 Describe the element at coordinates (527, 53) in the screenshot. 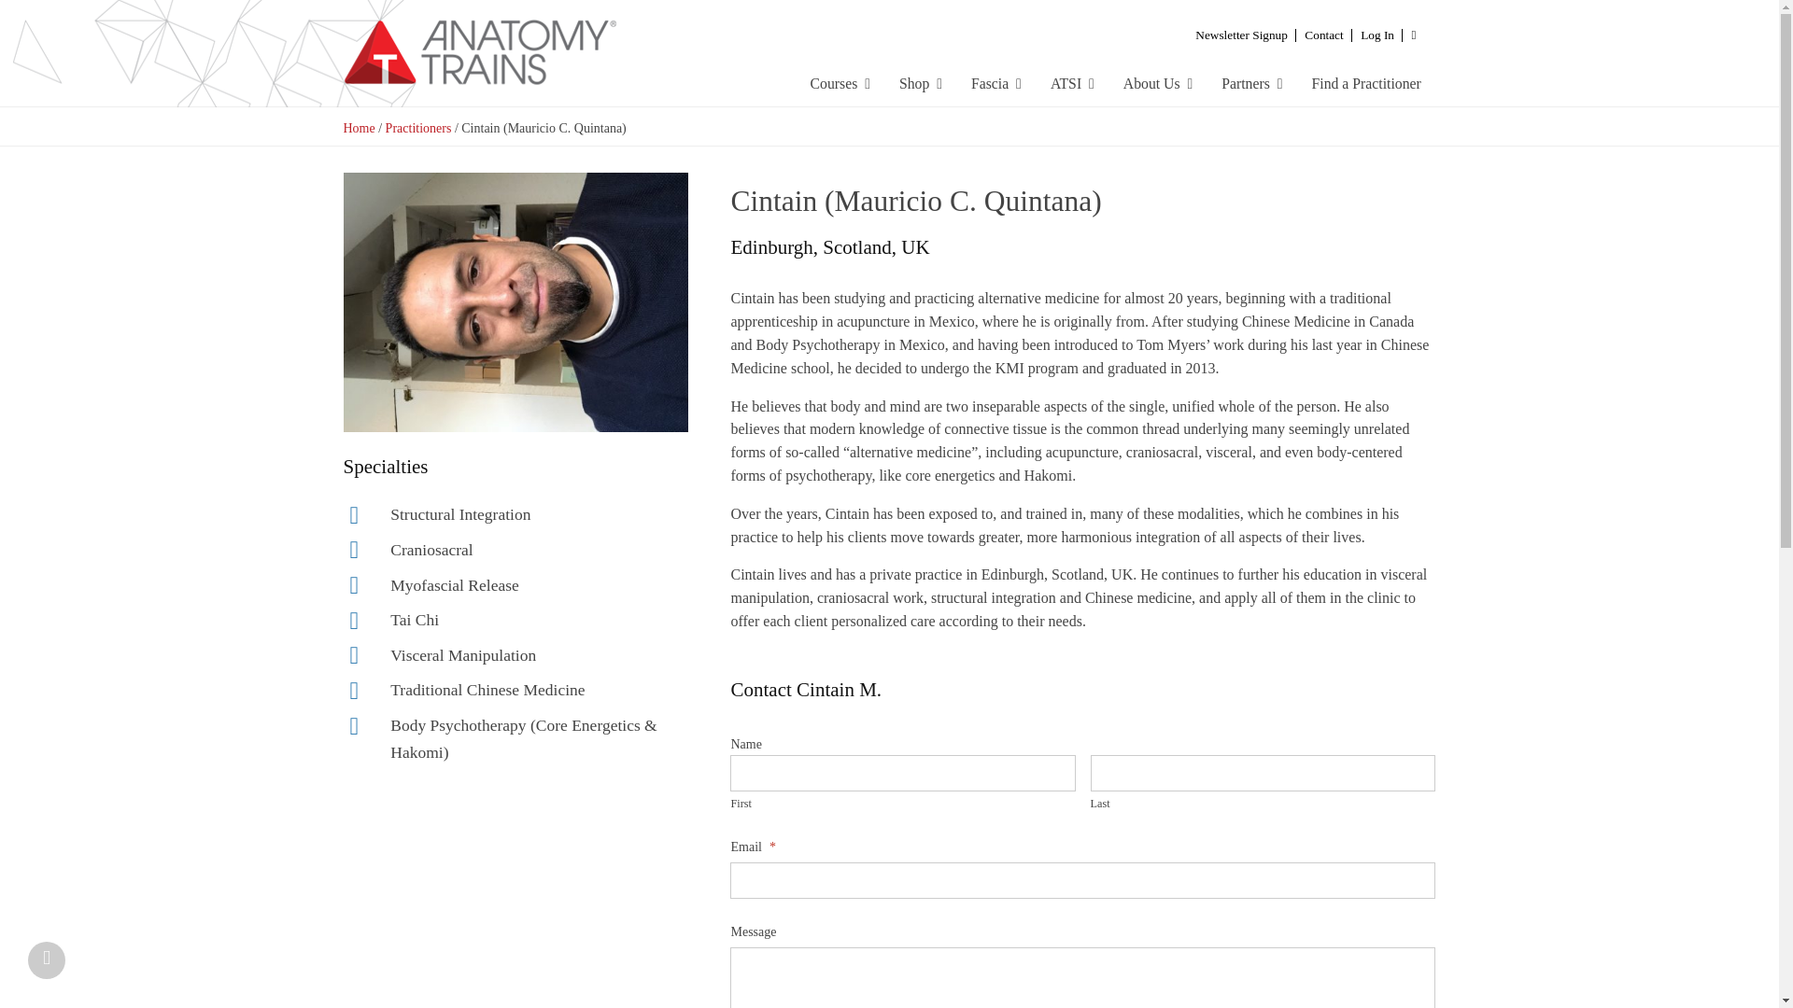

I see `Anatomy Trains` at that location.